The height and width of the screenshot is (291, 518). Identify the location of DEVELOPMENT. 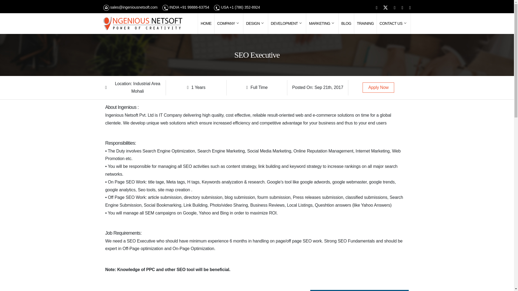
(287, 23).